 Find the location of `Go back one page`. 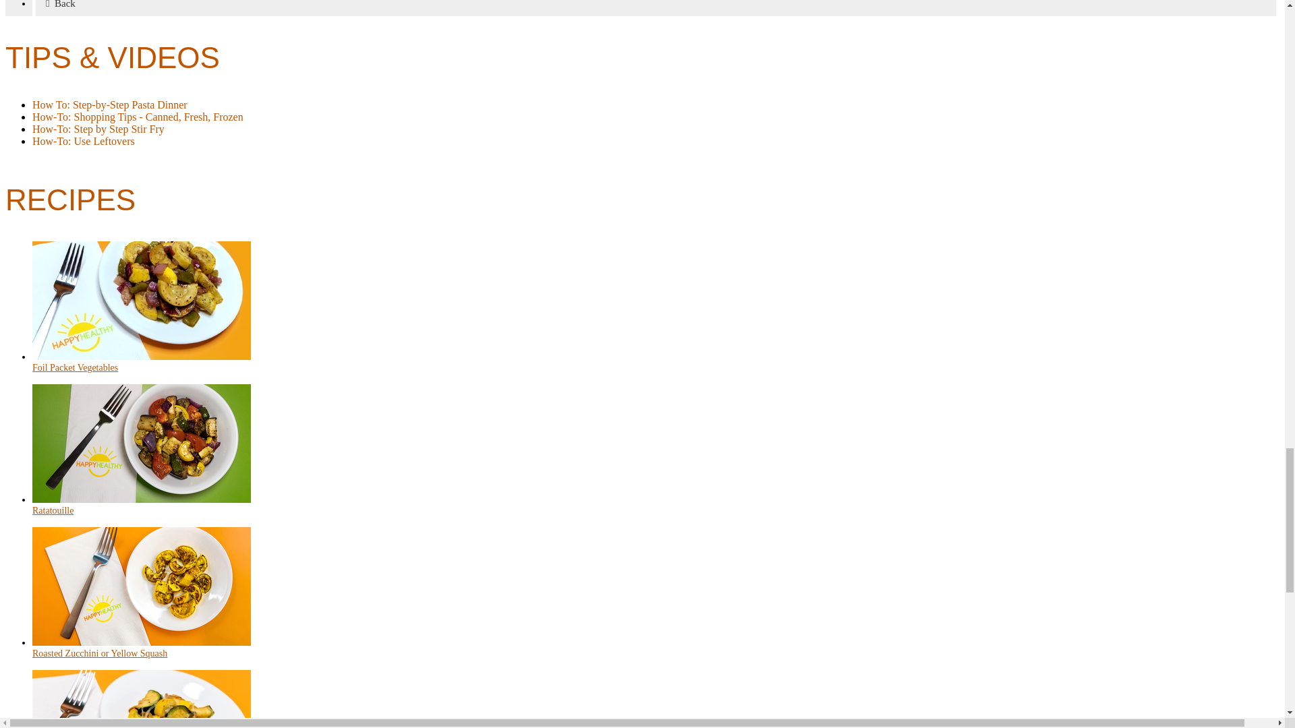

Go back one page is located at coordinates (656, 8).